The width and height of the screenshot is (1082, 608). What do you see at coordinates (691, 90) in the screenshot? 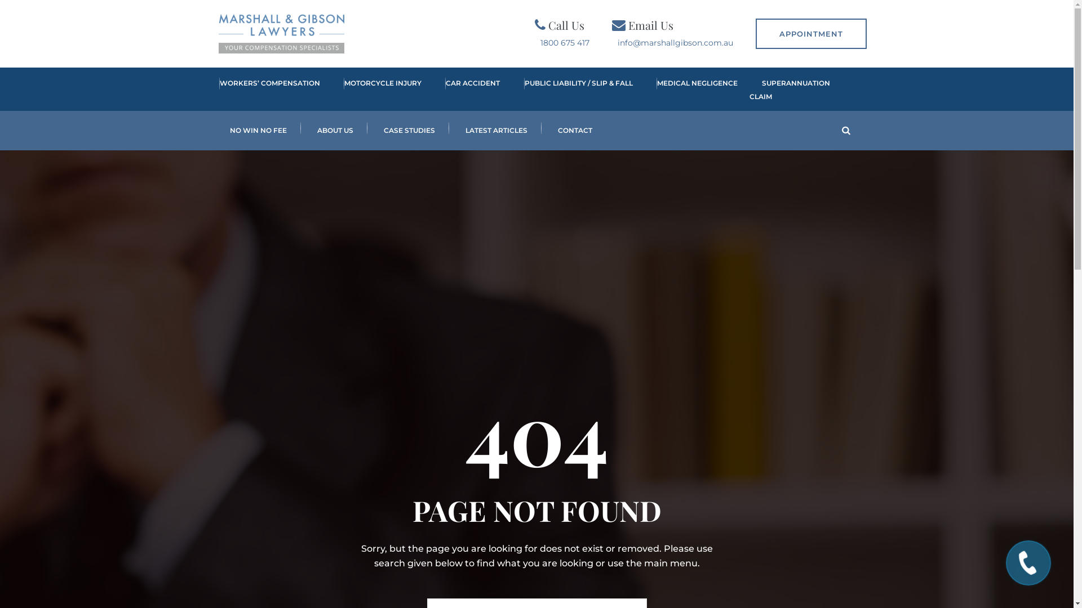
I see `MEDICAL NEGLIGENCE` at bounding box center [691, 90].